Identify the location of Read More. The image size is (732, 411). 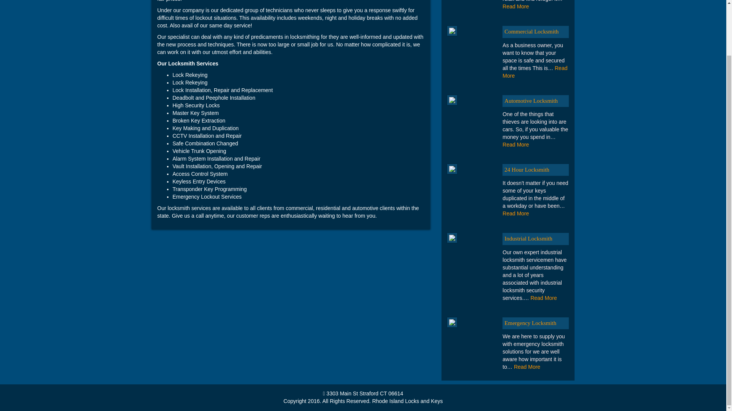
(527, 367).